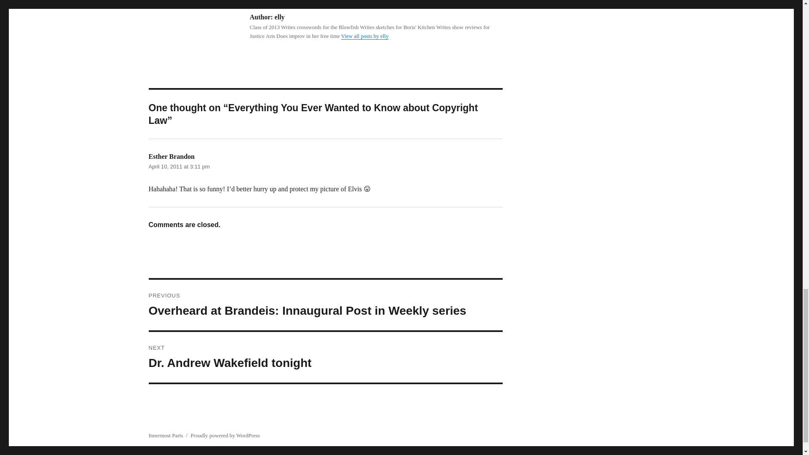 The width and height of the screenshot is (809, 455). I want to click on View all posts by elly, so click(365, 35).